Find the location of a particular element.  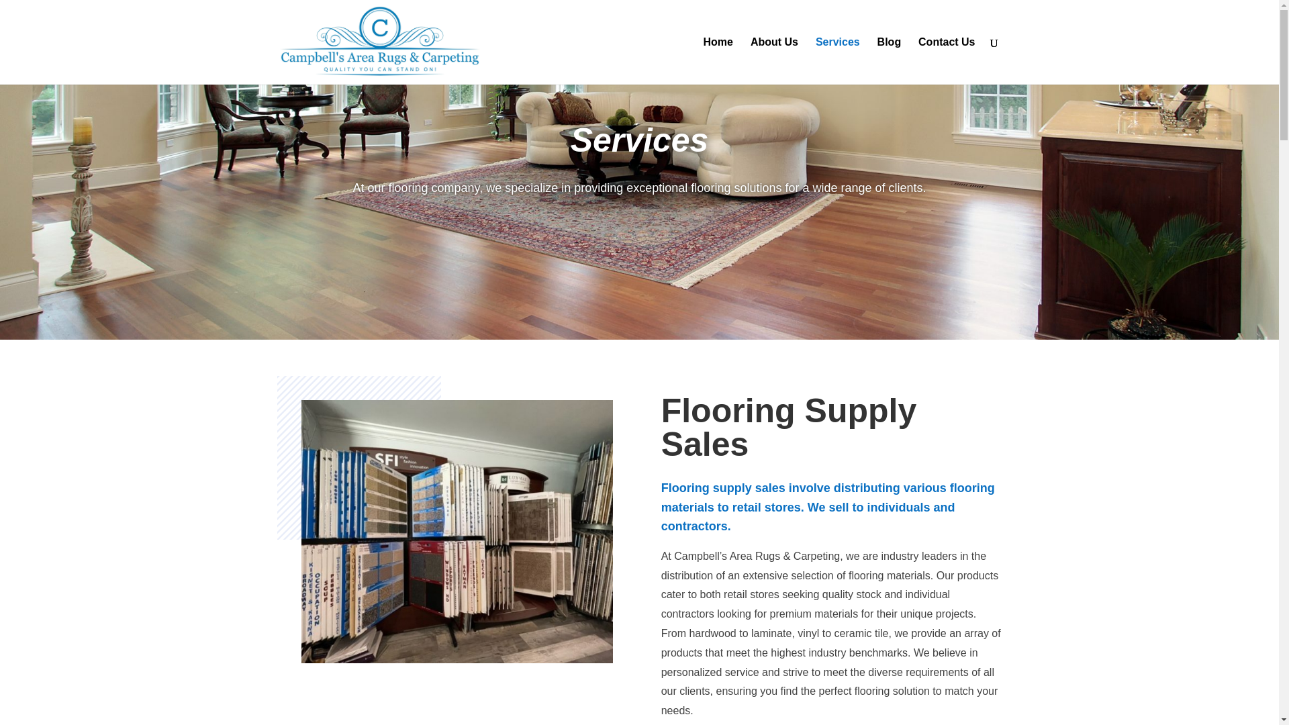

About Us is located at coordinates (773, 61).